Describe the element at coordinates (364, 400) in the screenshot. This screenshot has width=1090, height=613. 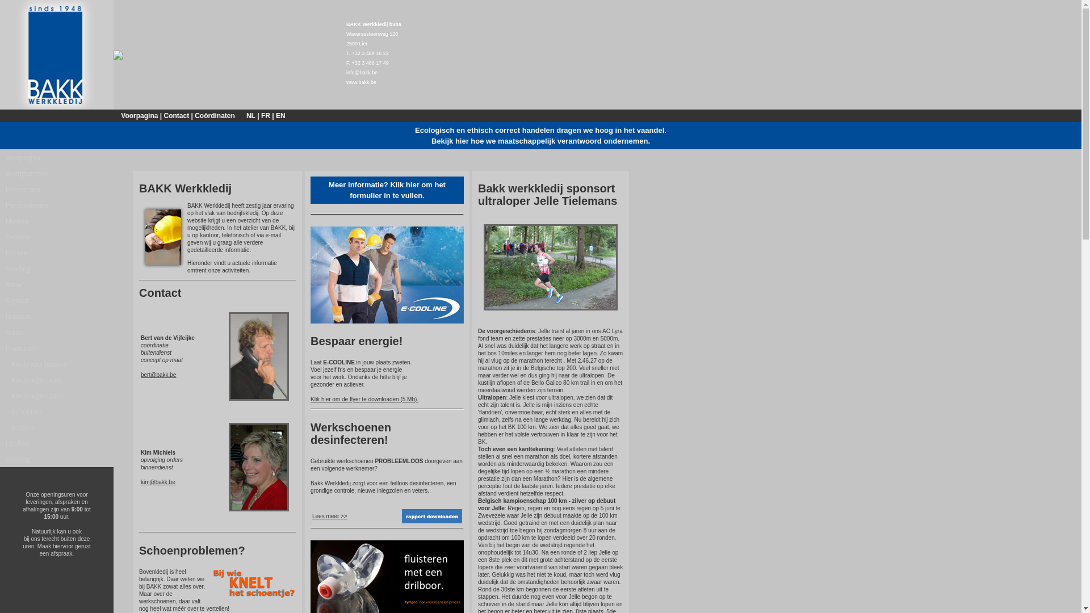
I see `Klik hier om de flyer te downloaden (5 Mb).` at that location.